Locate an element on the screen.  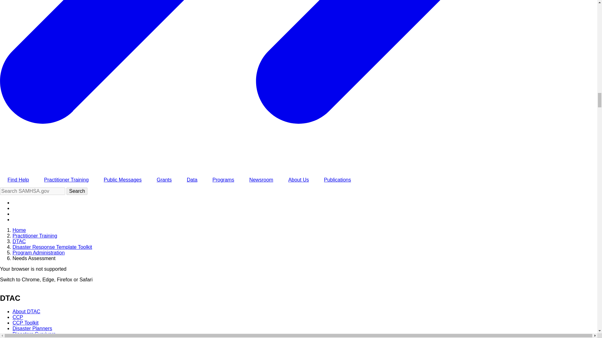
Search is located at coordinates (77, 191).